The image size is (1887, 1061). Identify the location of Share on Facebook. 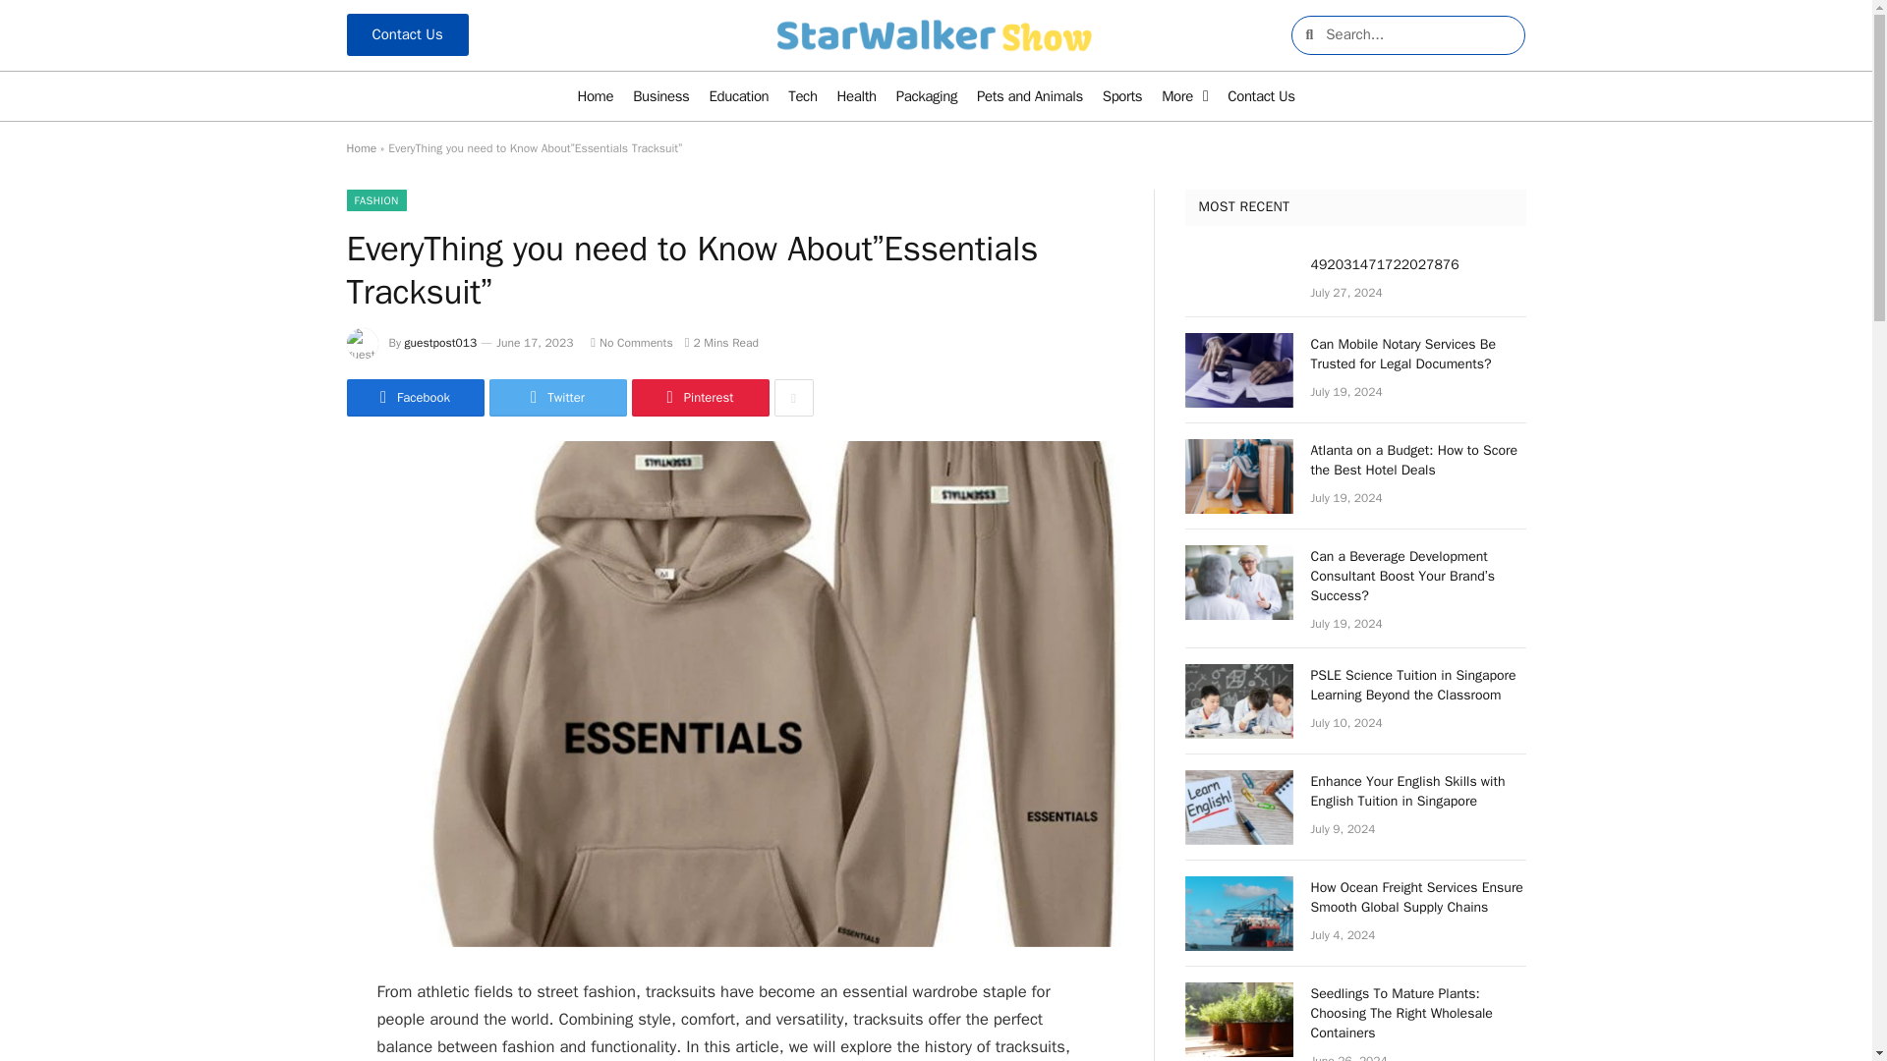
(414, 397).